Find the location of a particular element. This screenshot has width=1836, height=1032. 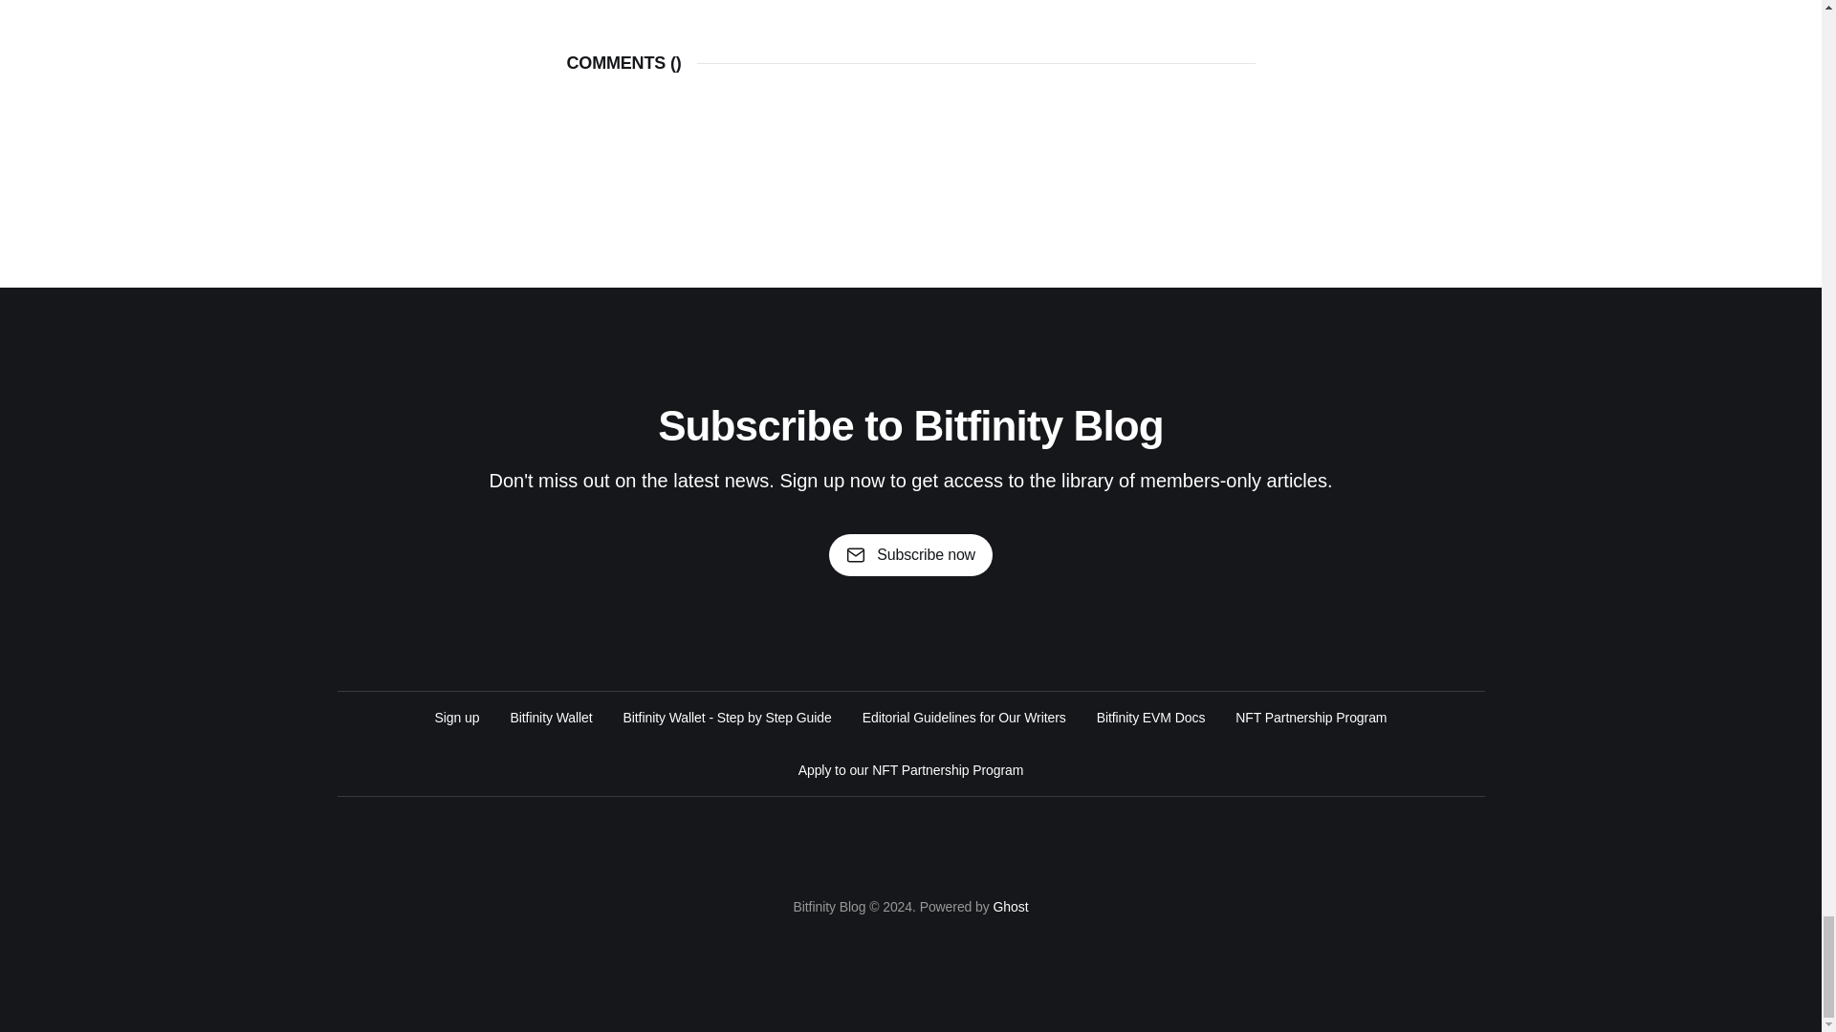

Editorial Guidelines for Our Writers is located at coordinates (964, 717).